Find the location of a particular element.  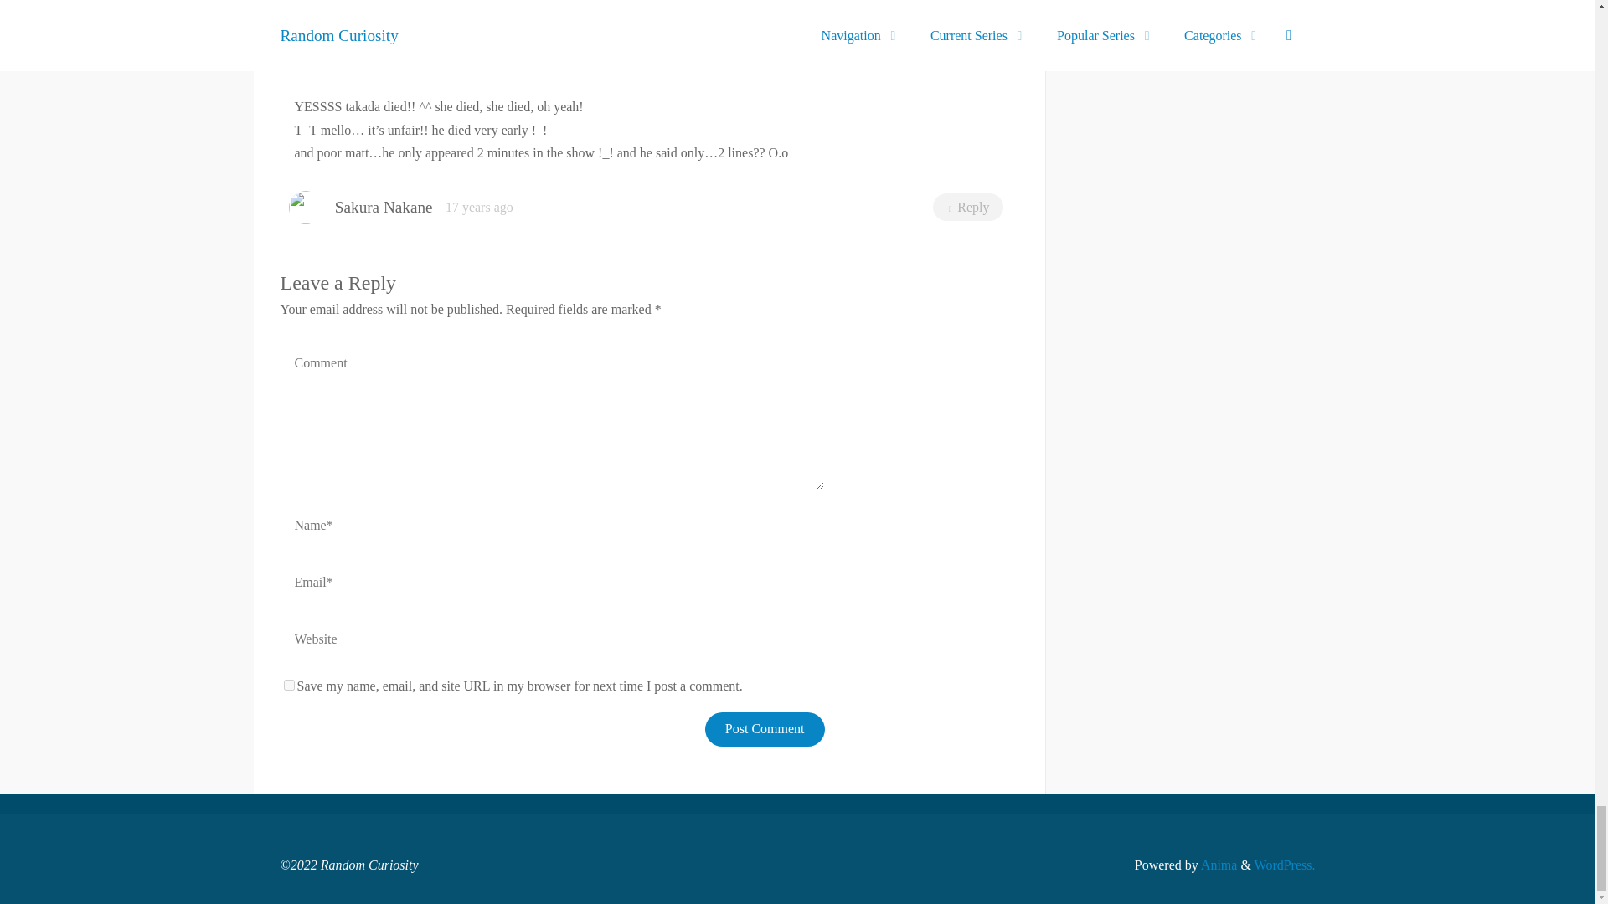

Semantic Personal Publishing Platform is located at coordinates (1285, 865).